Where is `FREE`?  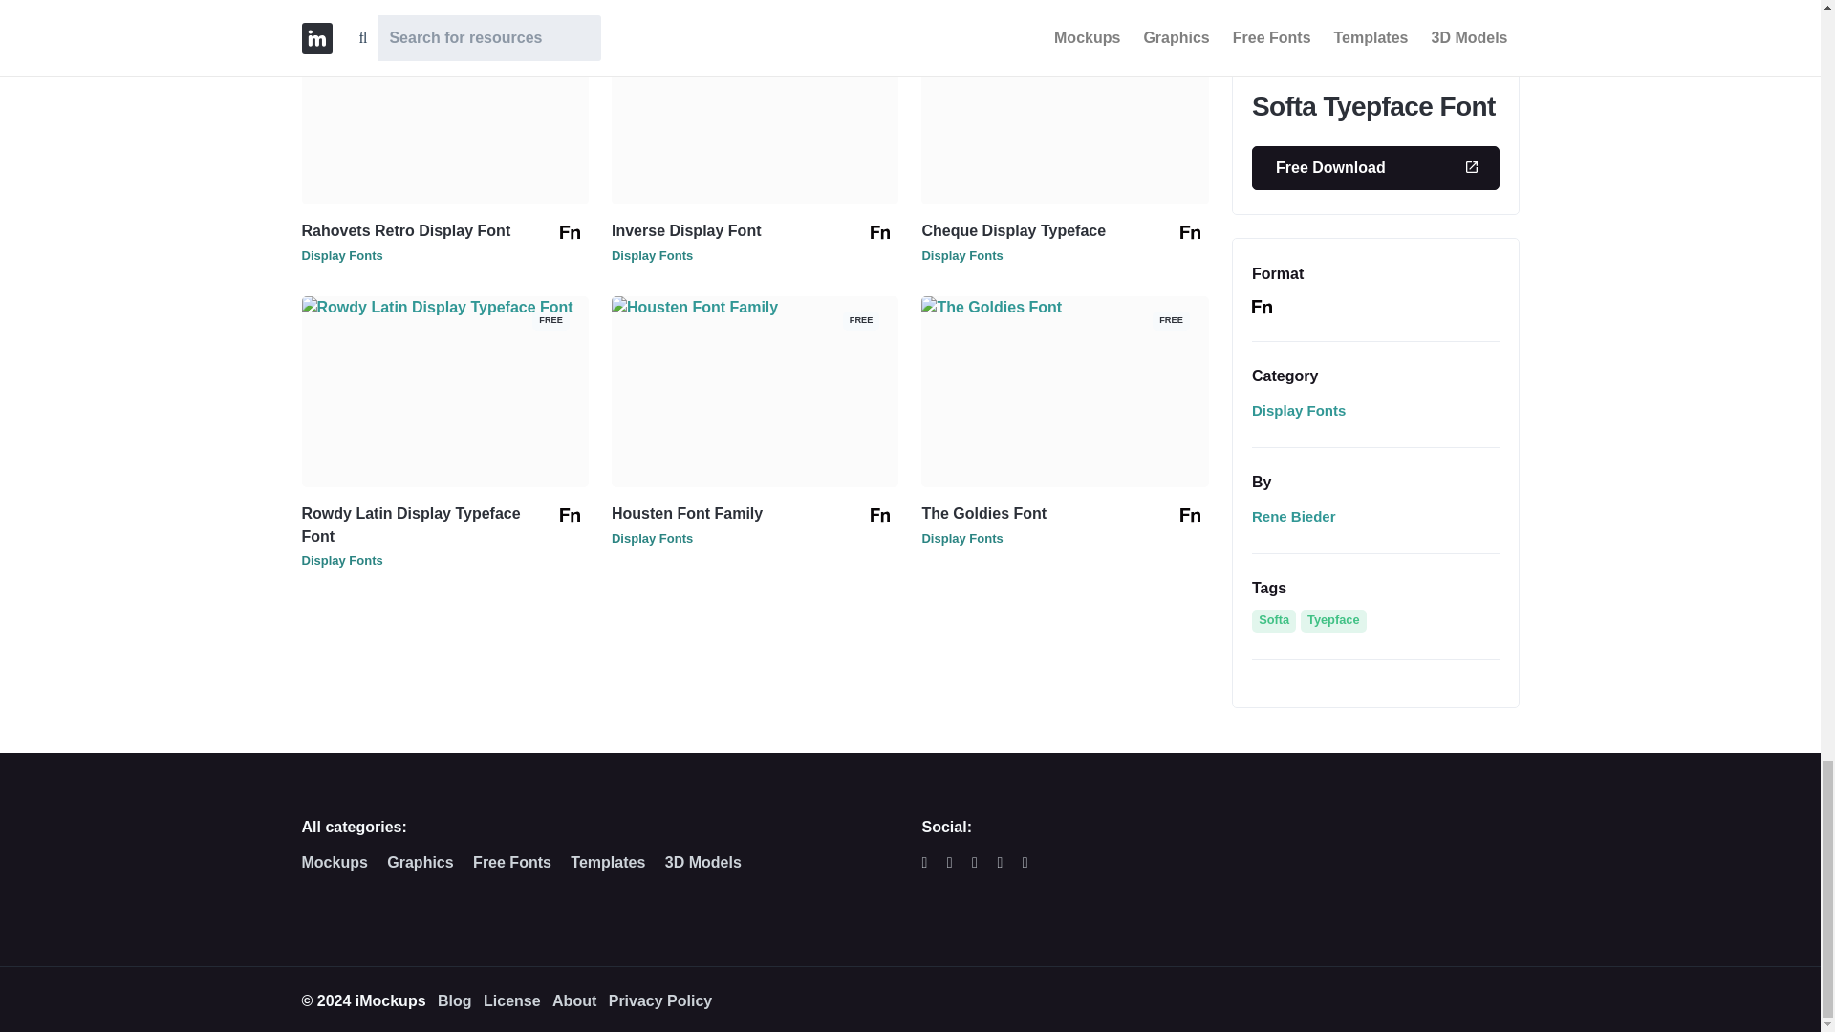 FREE is located at coordinates (445, 308).